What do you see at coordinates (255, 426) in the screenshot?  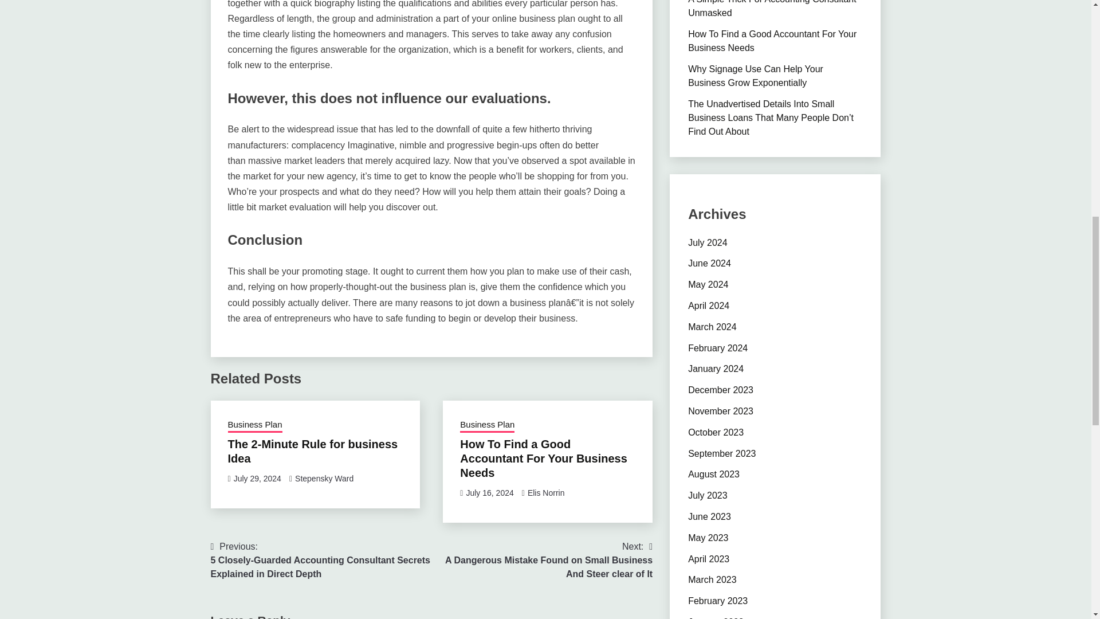 I see `Business Plan` at bounding box center [255, 426].